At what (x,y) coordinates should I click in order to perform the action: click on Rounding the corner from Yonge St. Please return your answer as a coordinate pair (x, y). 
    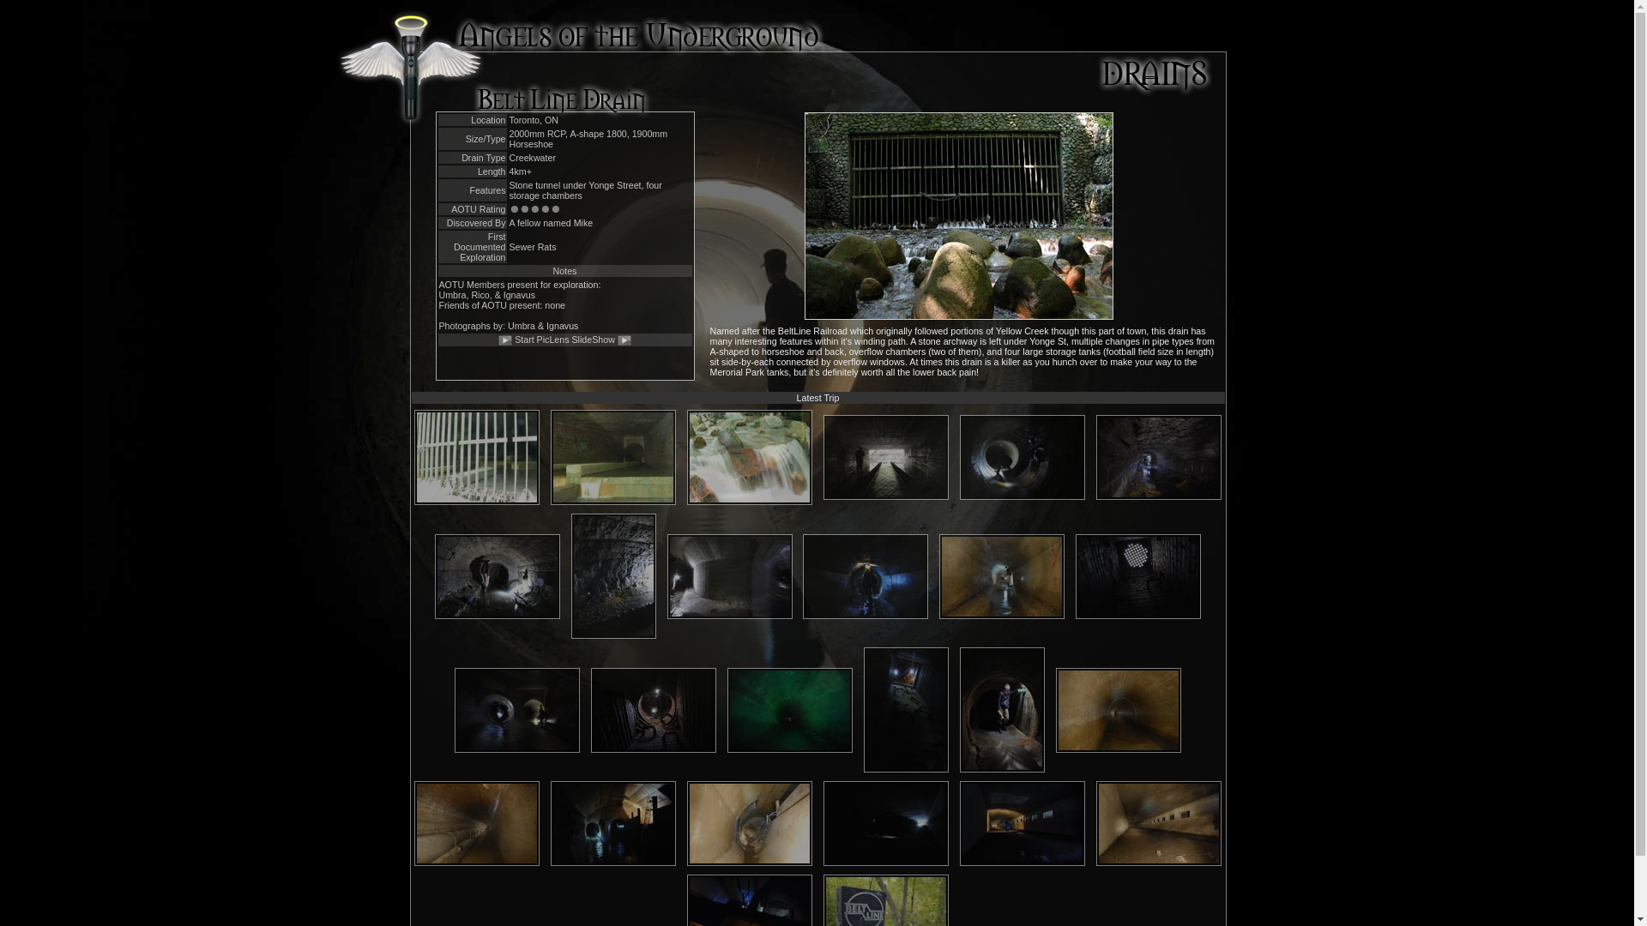
    Looking at the image, I should click on (730, 575).